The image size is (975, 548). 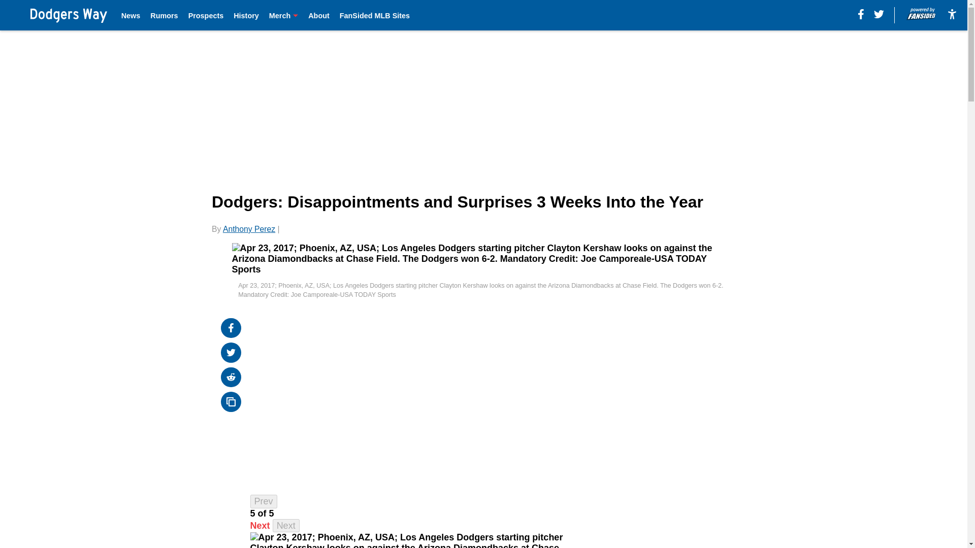 What do you see at coordinates (164, 15) in the screenshot?
I see `Rumors` at bounding box center [164, 15].